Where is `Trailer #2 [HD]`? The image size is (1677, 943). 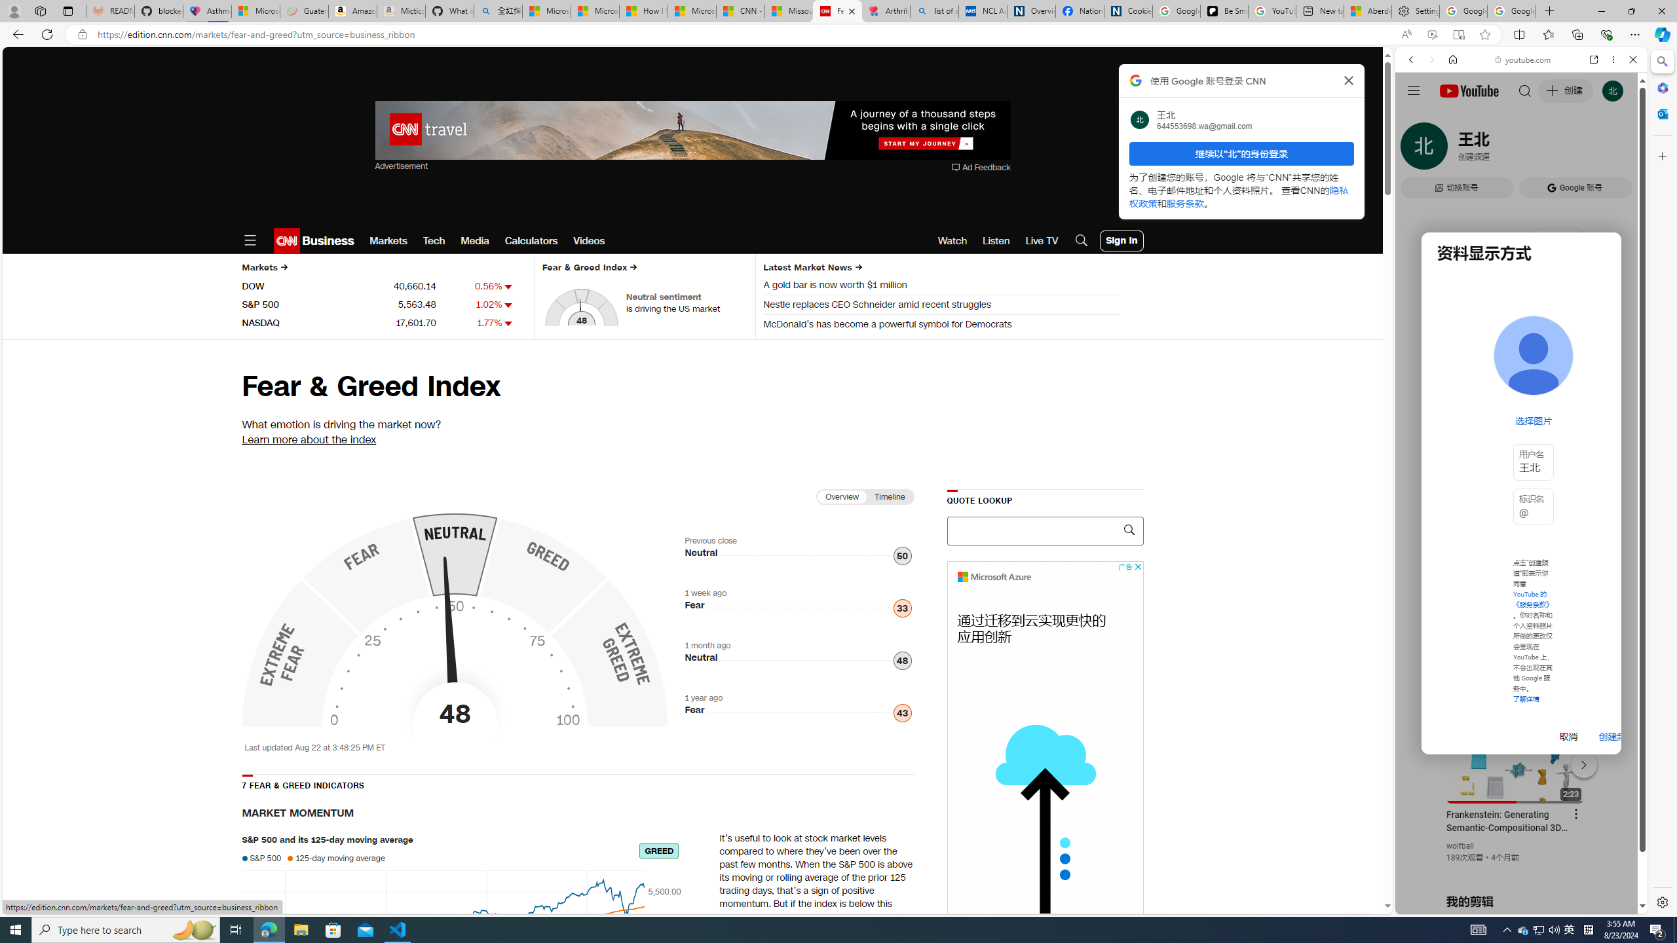
Trailer #2 [HD] is located at coordinates (1521, 389).